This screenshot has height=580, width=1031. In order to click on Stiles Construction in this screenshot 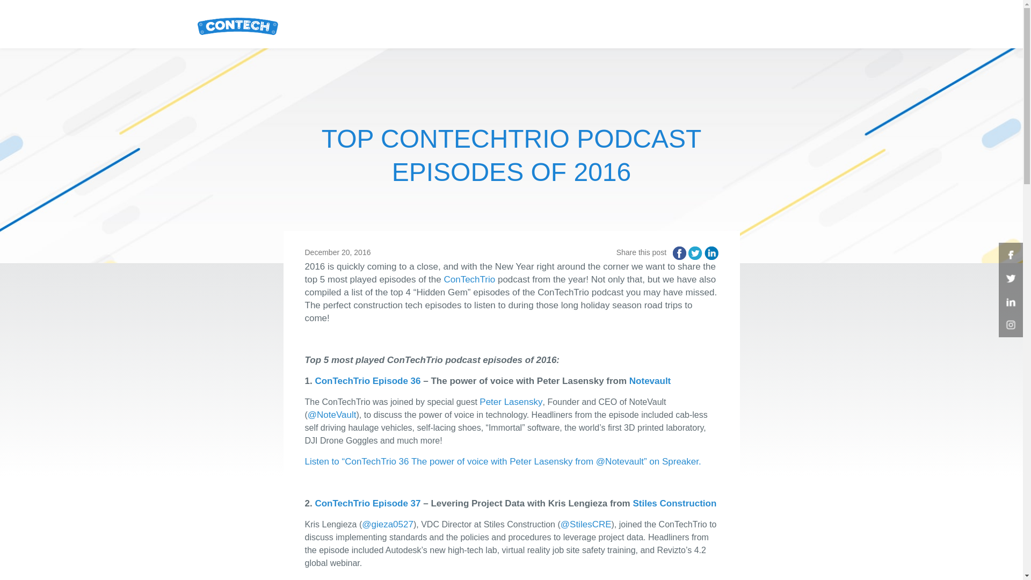, I will do `click(674, 503)`.